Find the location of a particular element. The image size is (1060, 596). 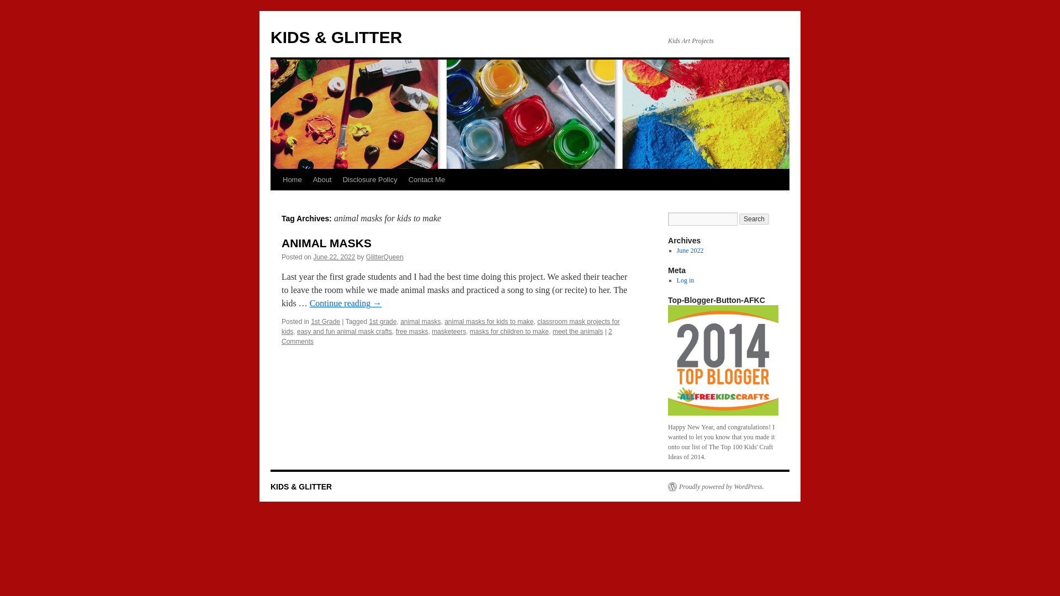

Log in is located at coordinates (686, 280).